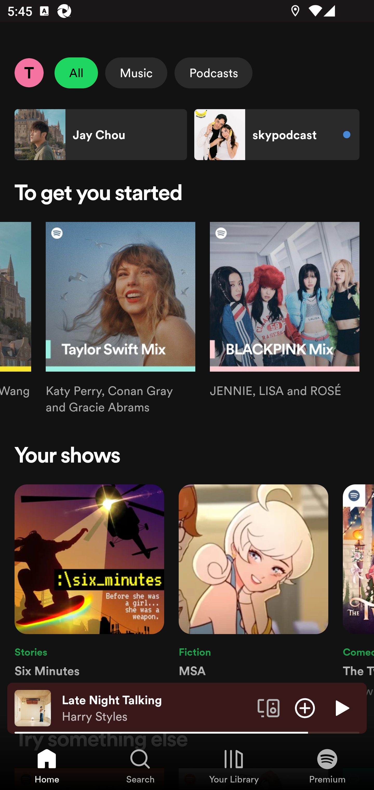 This screenshot has height=790, width=374. What do you see at coordinates (89, 591) in the screenshot?
I see `Stories Six Minutes Show • GZM Shows` at bounding box center [89, 591].